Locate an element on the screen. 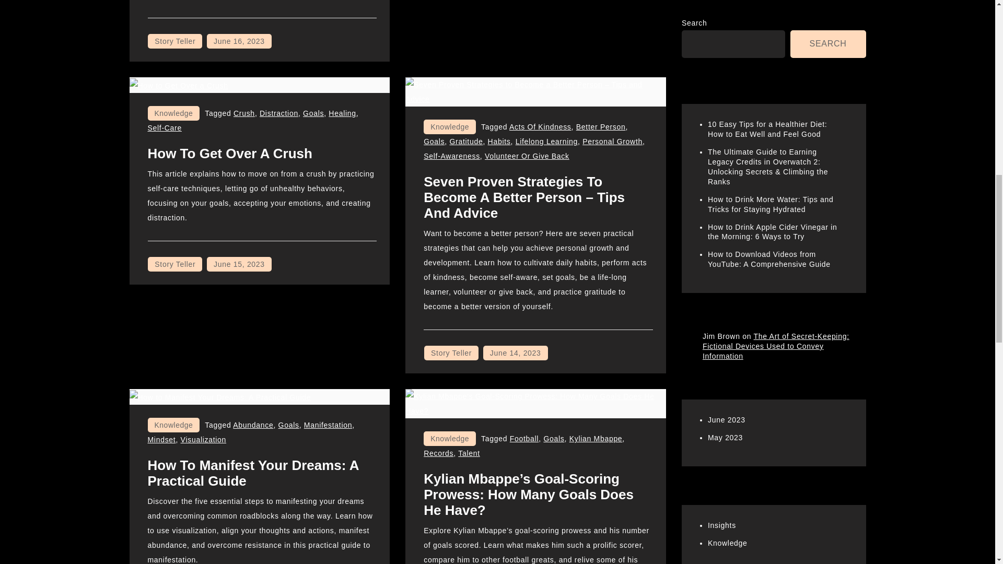 This screenshot has height=564, width=1003. Story Teller is located at coordinates (174, 264).